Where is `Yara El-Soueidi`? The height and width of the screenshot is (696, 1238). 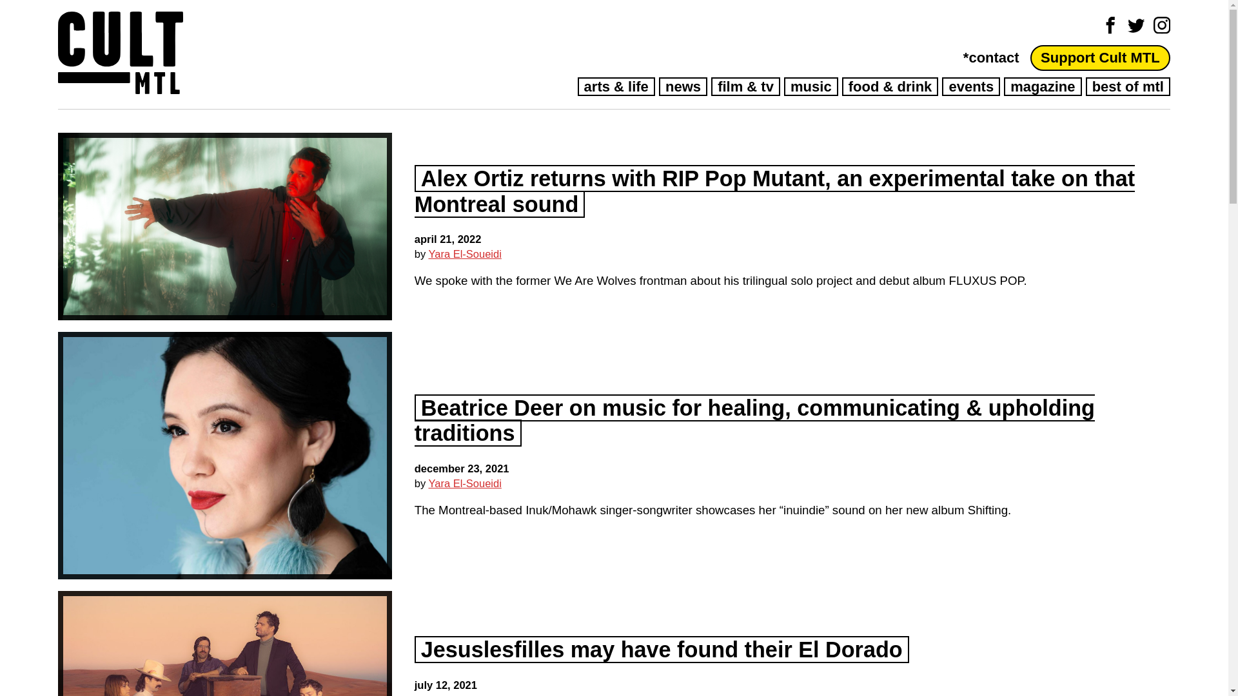
Yara El-Soueidi is located at coordinates (464, 483).